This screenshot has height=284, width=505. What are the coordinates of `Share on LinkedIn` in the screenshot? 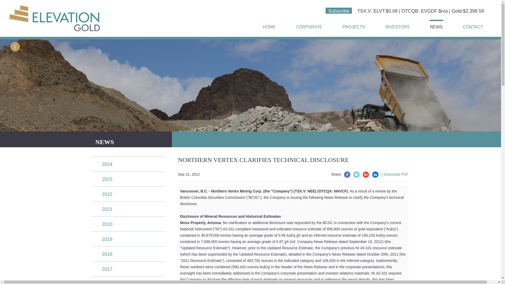 It's located at (375, 175).